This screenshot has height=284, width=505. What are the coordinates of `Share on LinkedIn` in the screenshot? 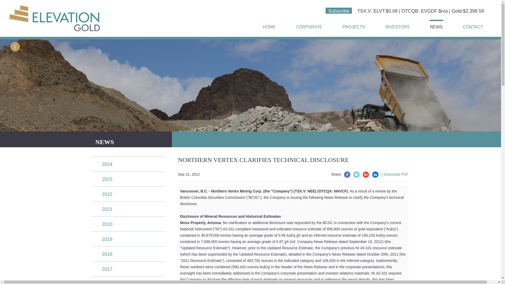 It's located at (375, 175).